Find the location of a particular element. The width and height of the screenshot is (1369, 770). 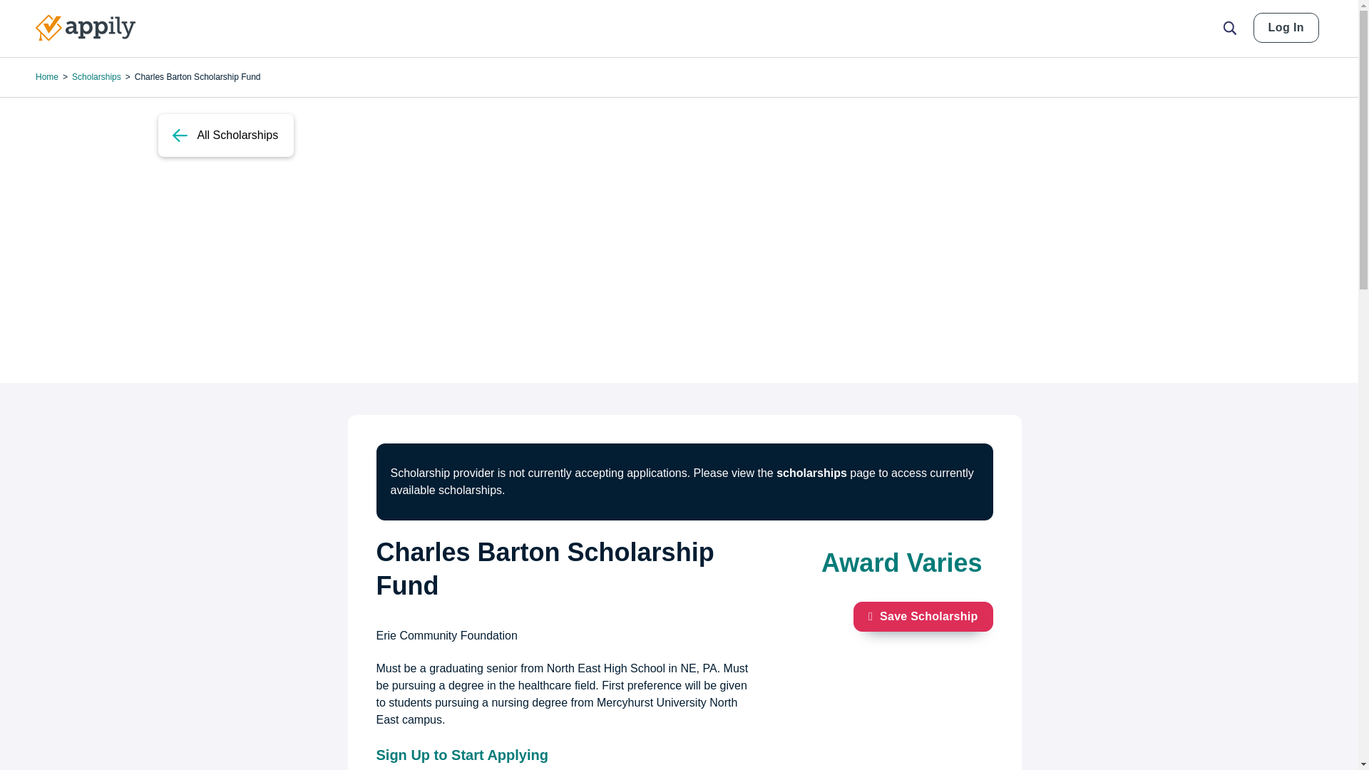

Home is located at coordinates (86, 28).